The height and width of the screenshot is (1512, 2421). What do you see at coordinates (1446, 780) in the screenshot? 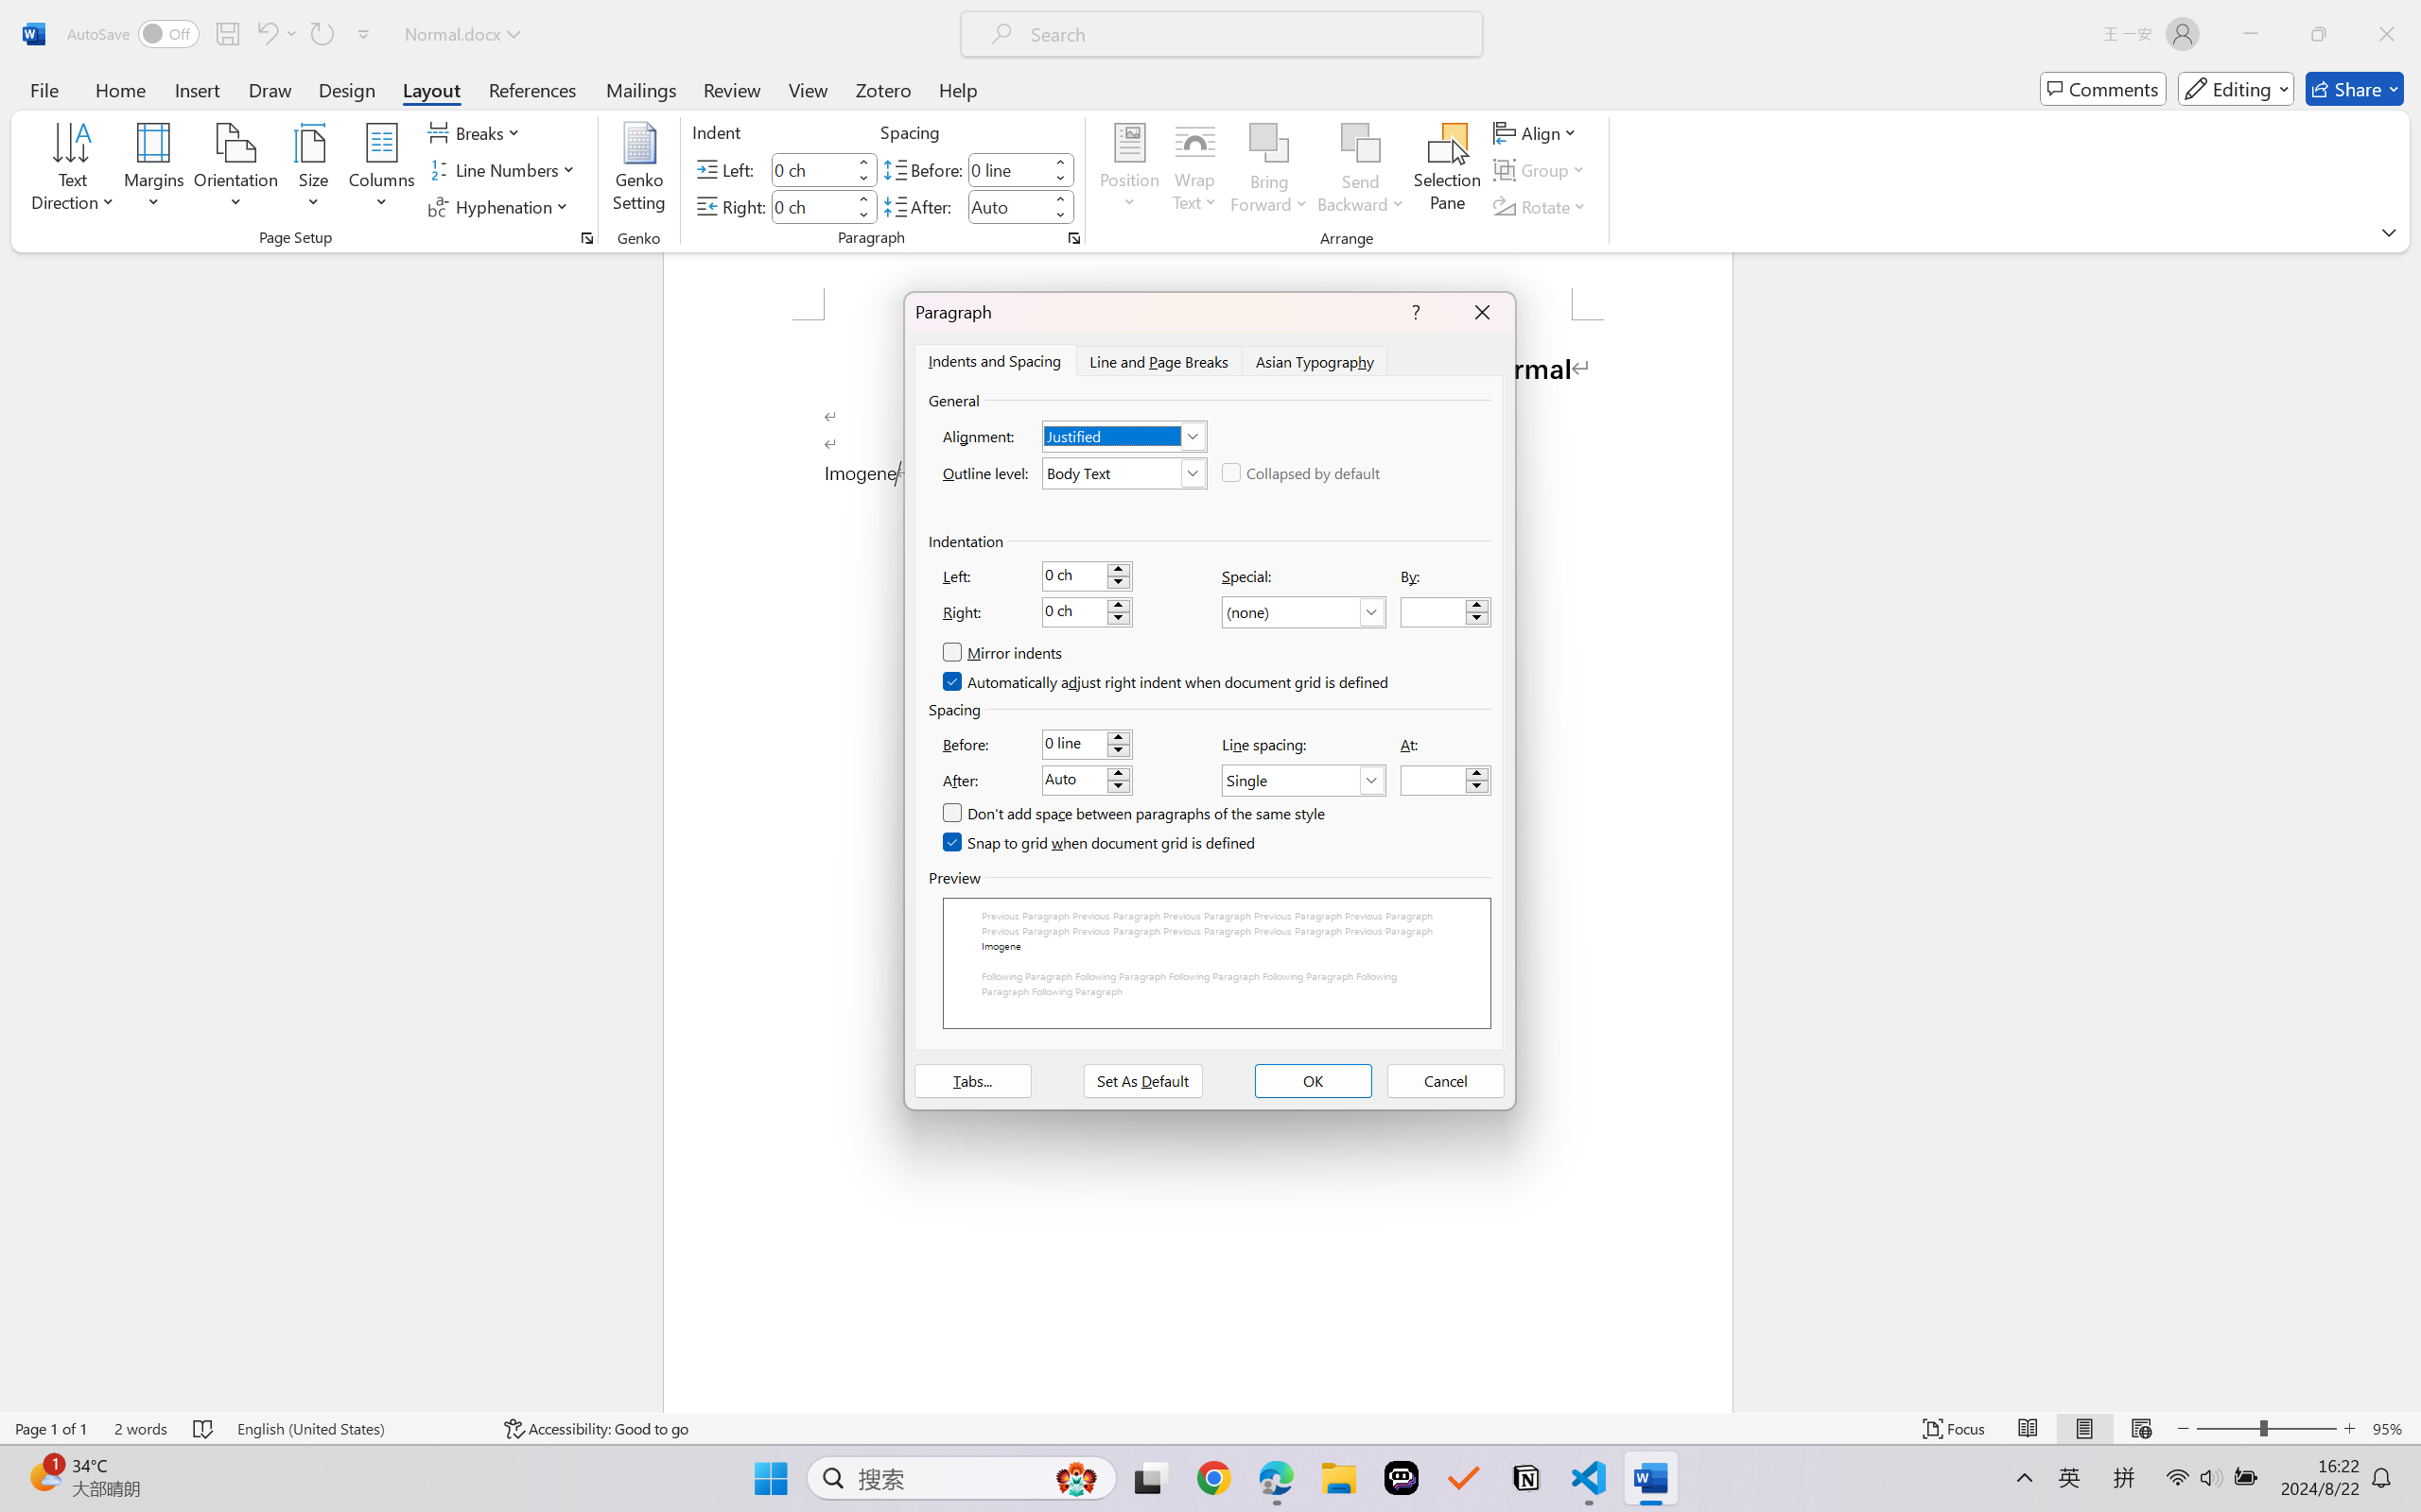
I see `At:` at bounding box center [1446, 780].